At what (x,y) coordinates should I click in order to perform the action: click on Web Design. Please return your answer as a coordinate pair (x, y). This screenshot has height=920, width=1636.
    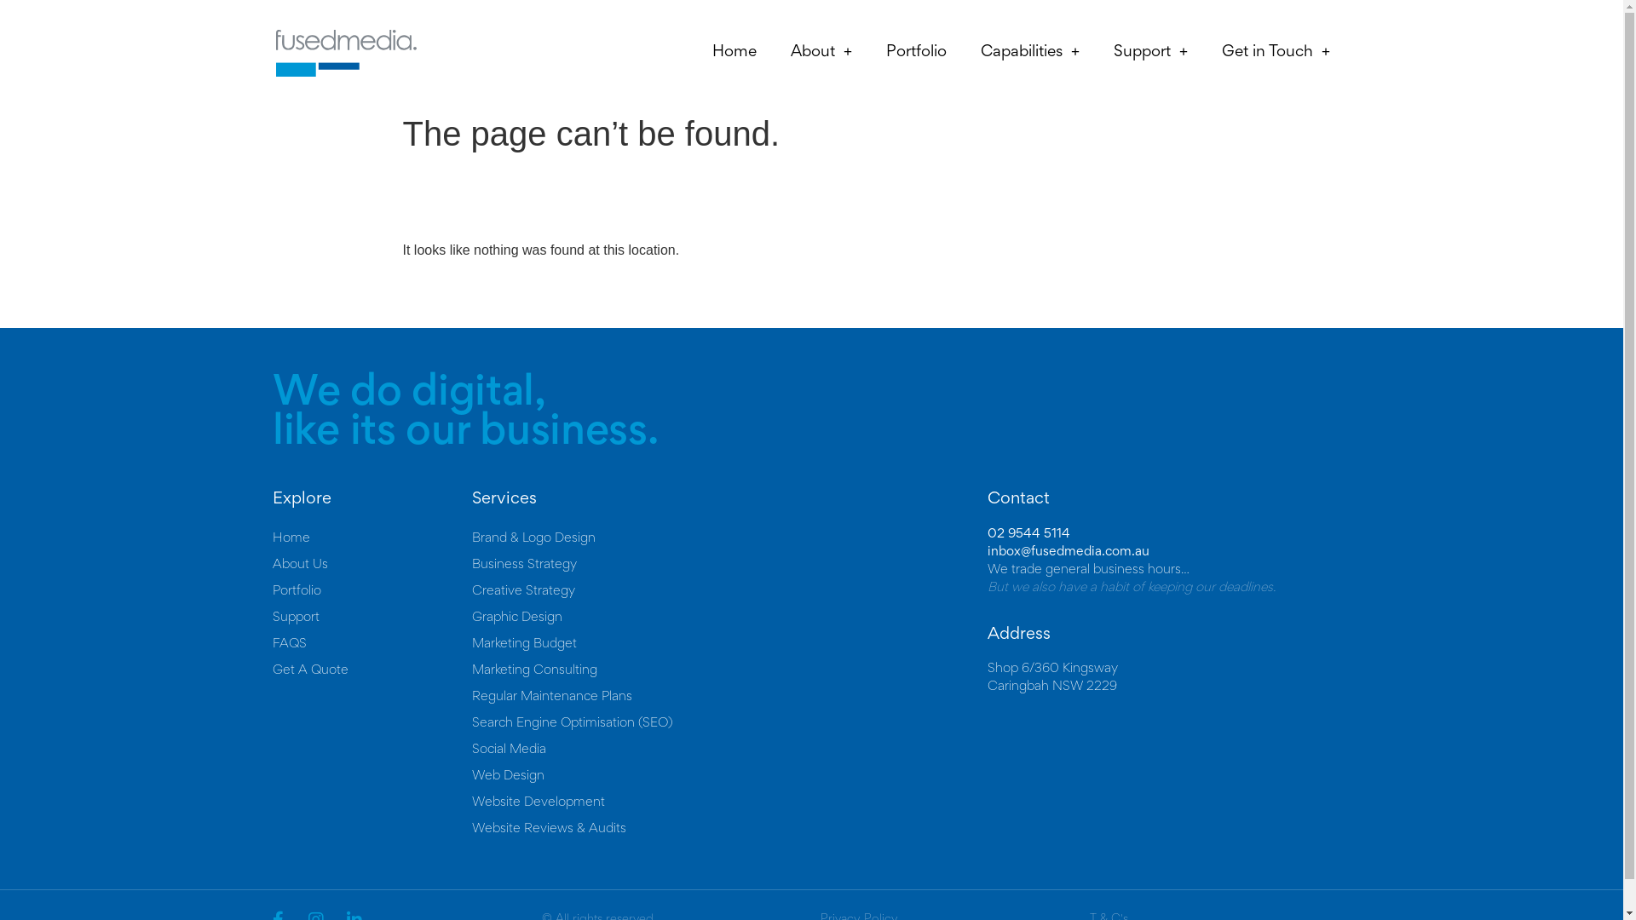
    Looking at the image, I should click on (729, 777).